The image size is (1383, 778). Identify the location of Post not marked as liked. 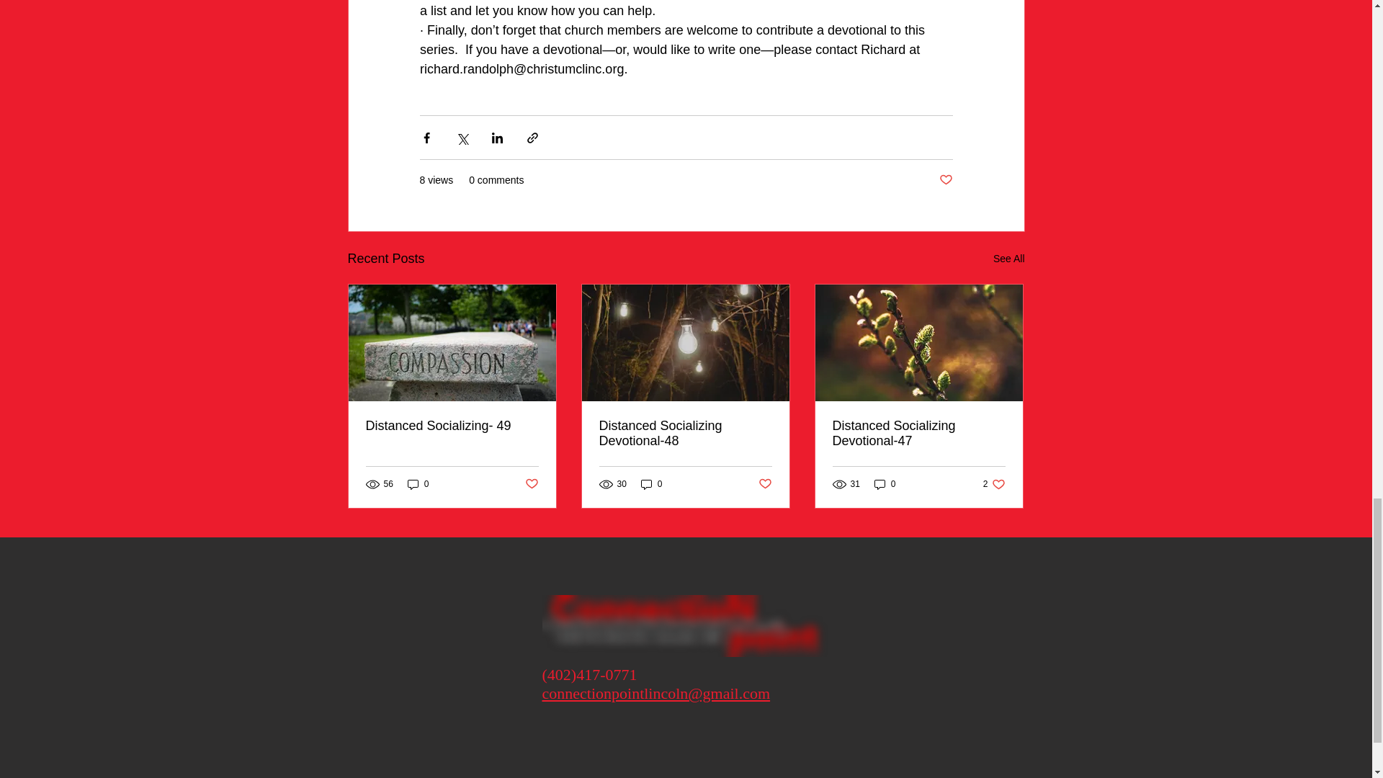
(530, 484).